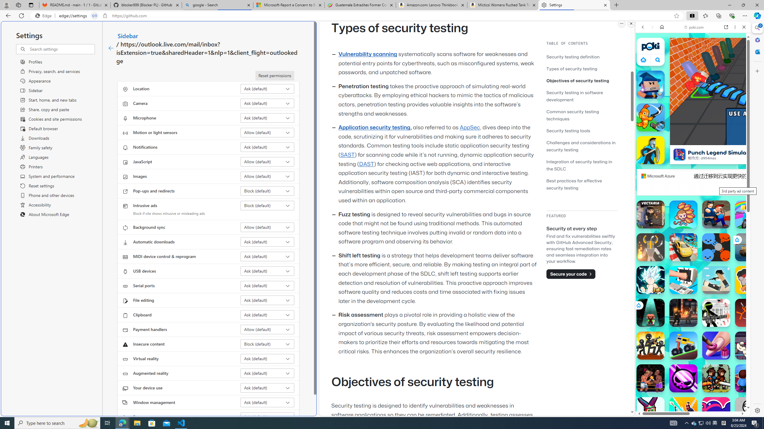 The image size is (764, 429). I want to click on Microphone Ask (default), so click(267, 118).